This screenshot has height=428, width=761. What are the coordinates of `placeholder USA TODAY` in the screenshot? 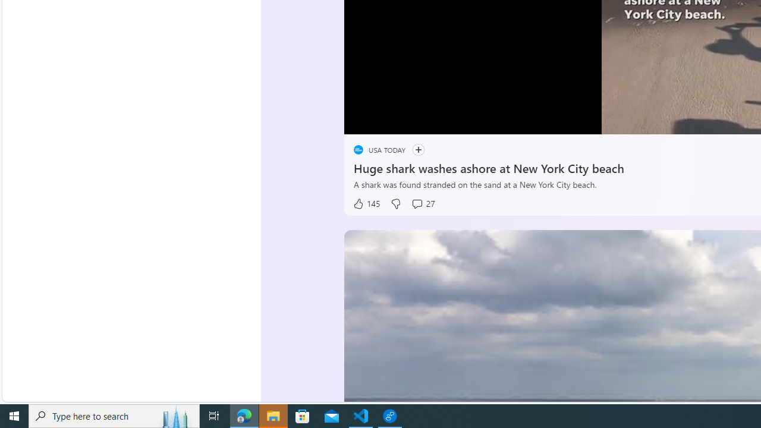 It's located at (379, 150).